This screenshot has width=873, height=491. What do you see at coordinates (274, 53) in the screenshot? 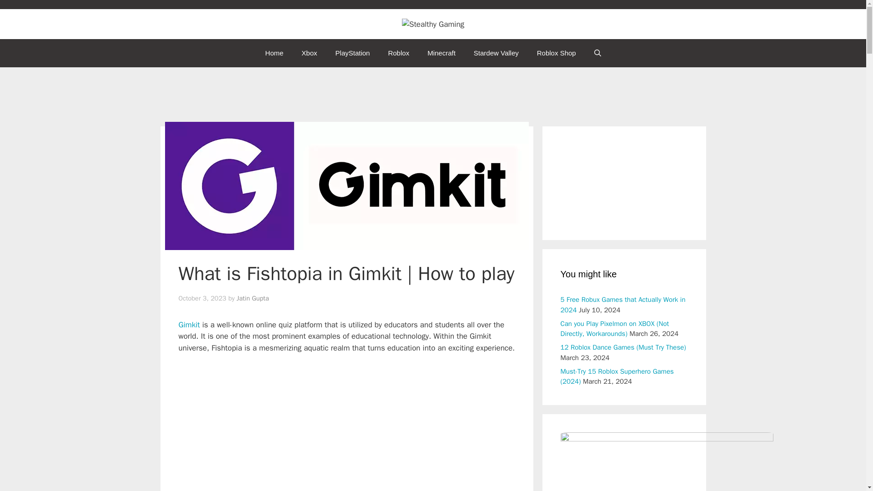
I see `Home` at bounding box center [274, 53].